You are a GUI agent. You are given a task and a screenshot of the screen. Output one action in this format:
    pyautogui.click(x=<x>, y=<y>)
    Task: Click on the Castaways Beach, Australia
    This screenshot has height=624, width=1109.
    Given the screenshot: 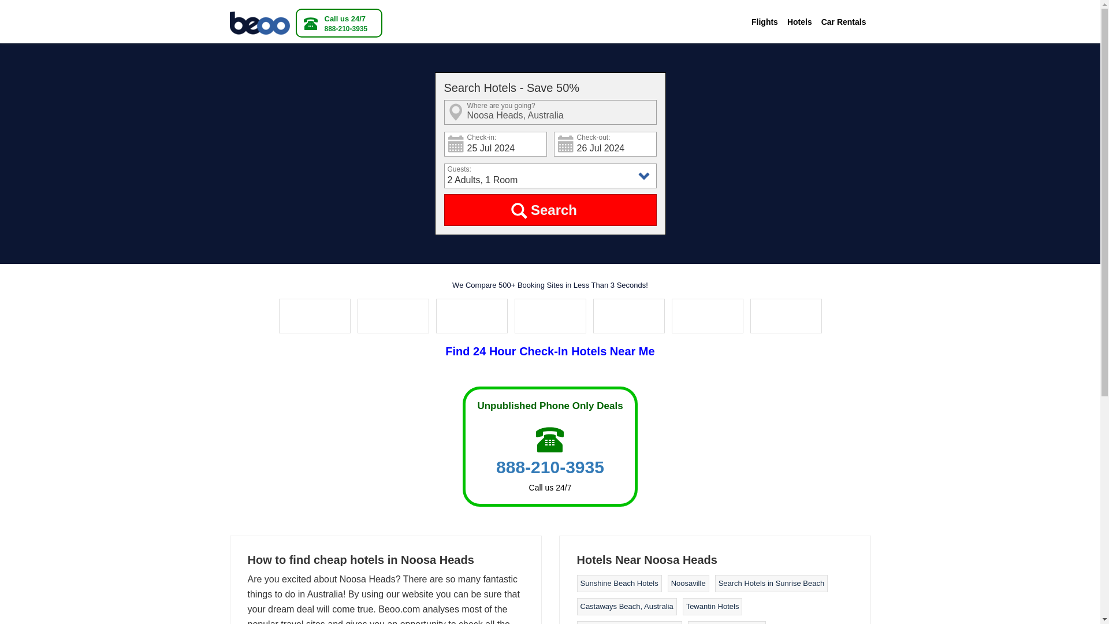 What is the action you would take?
    pyautogui.click(x=626, y=607)
    